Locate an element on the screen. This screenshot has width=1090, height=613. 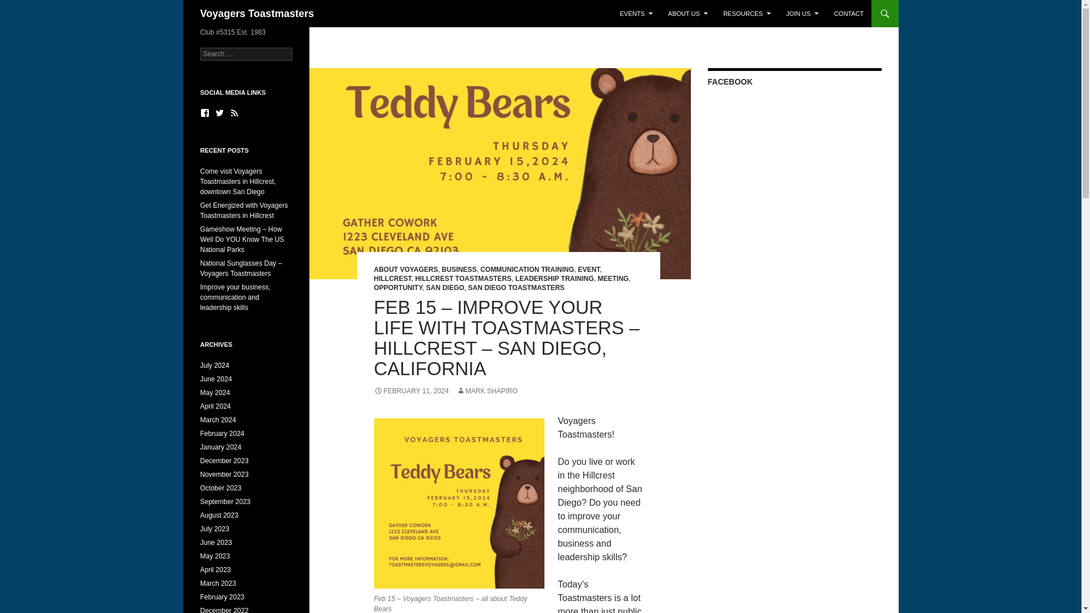
MEETING is located at coordinates (613, 278).